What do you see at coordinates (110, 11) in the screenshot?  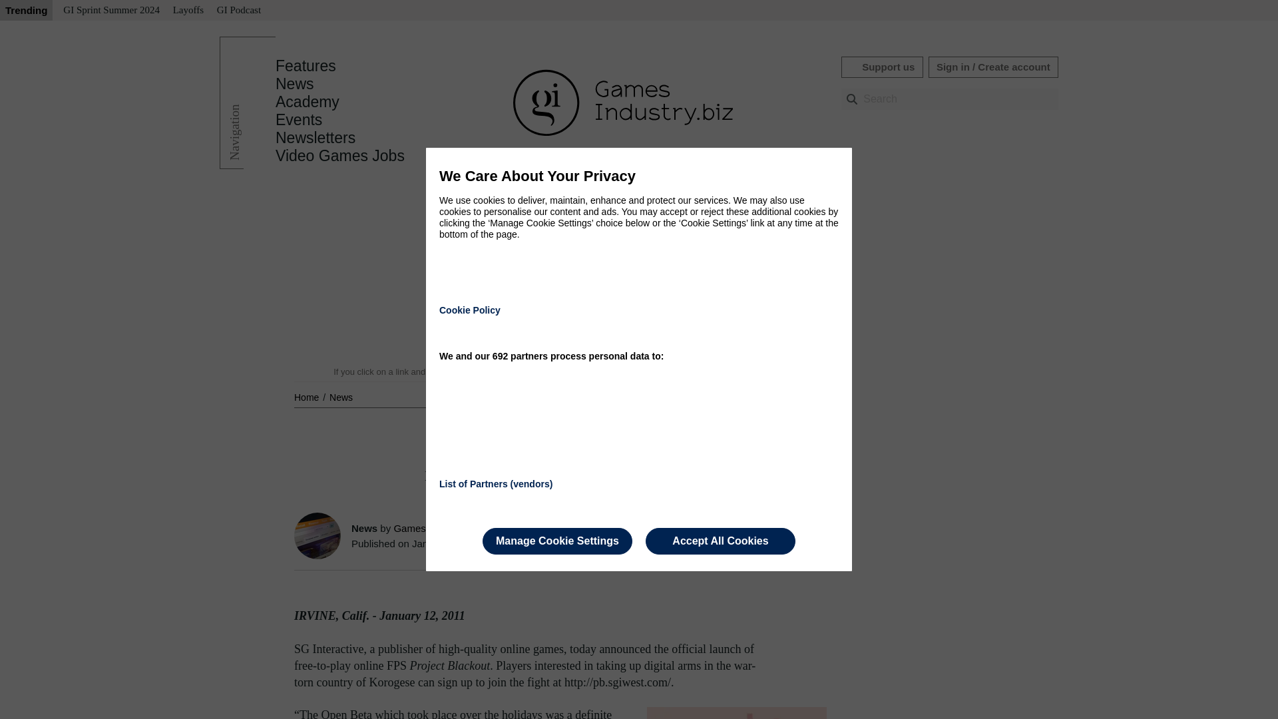 I see `GI Sprint Summer 2024` at bounding box center [110, 11].